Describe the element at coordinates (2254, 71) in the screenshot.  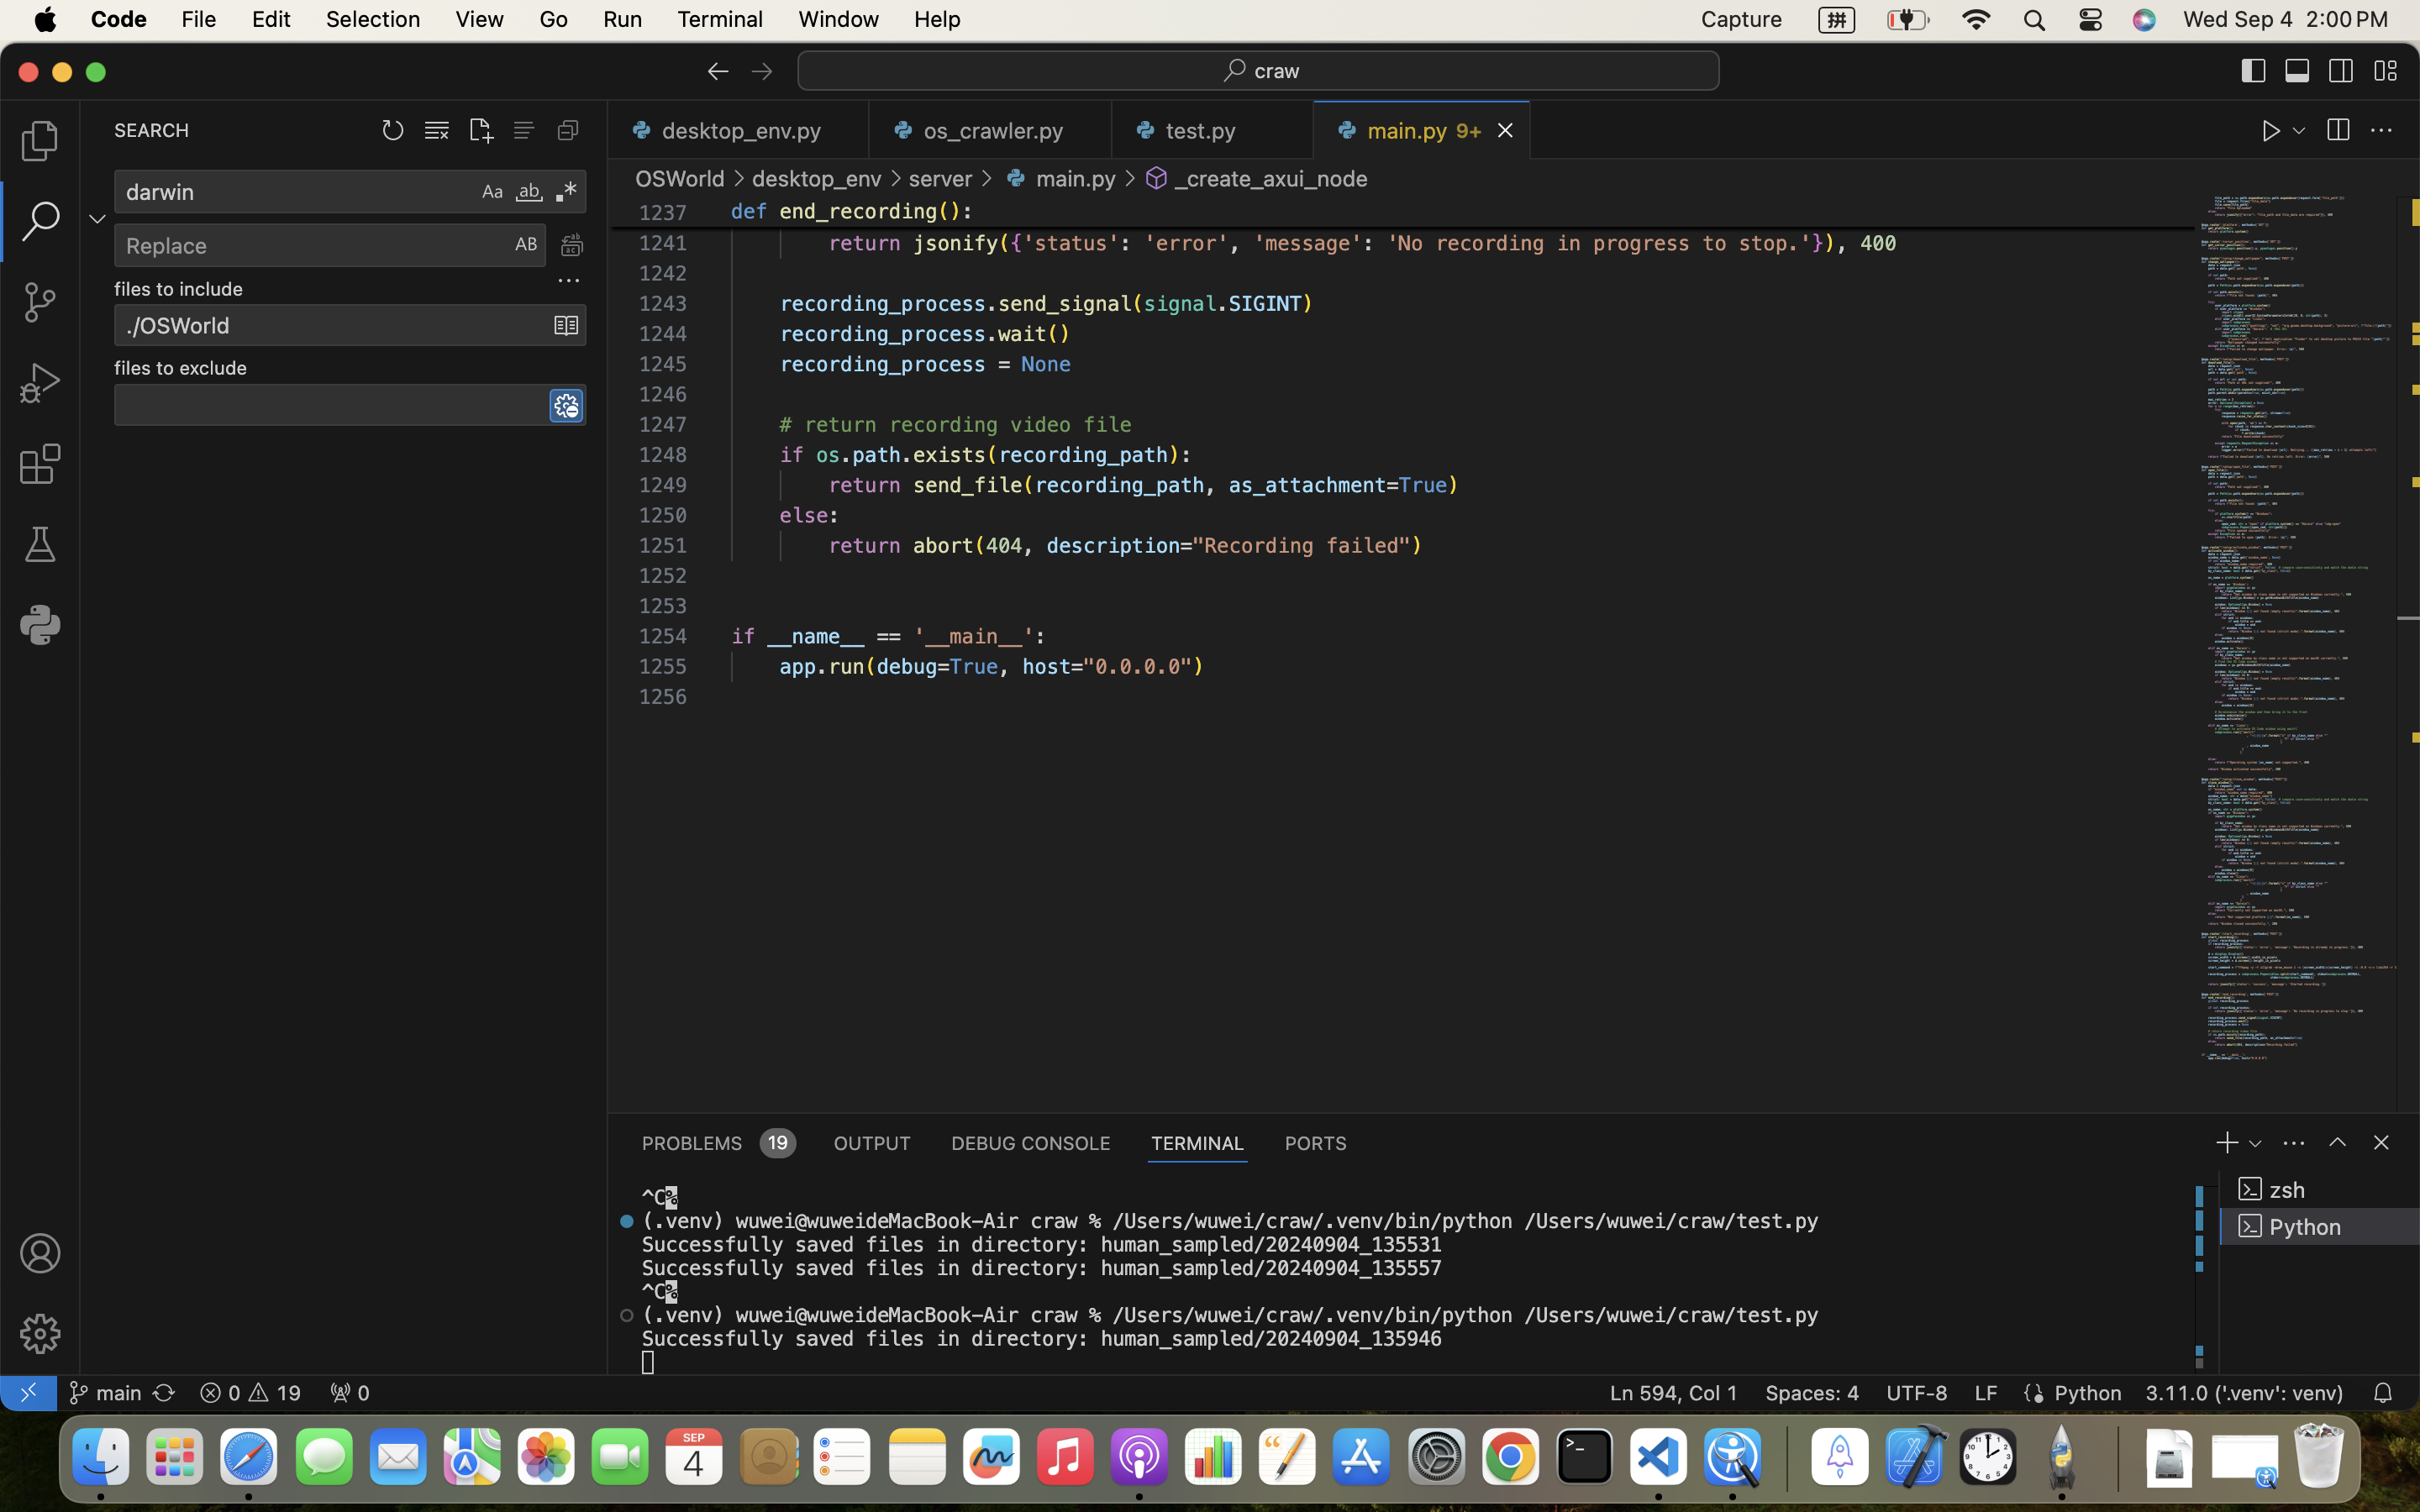
I see `` at that location.